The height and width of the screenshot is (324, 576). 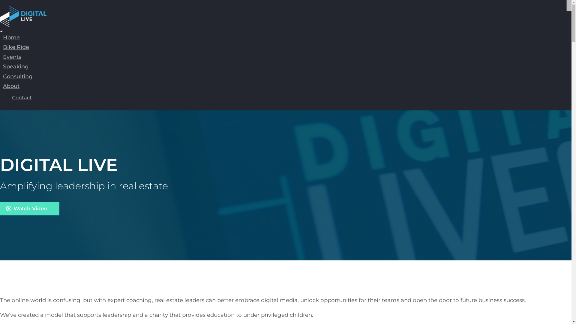 What do you see at coordinates (11, 37) in the screenshot?
I see `Home` at bounding box center [11, 37].